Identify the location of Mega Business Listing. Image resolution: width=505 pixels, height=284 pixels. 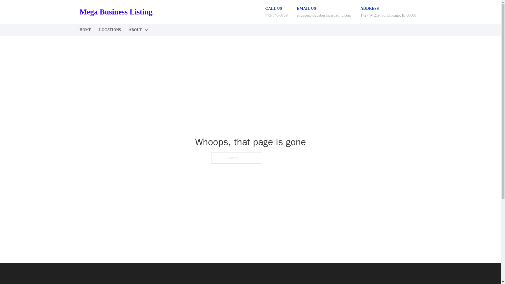
(116, 12).